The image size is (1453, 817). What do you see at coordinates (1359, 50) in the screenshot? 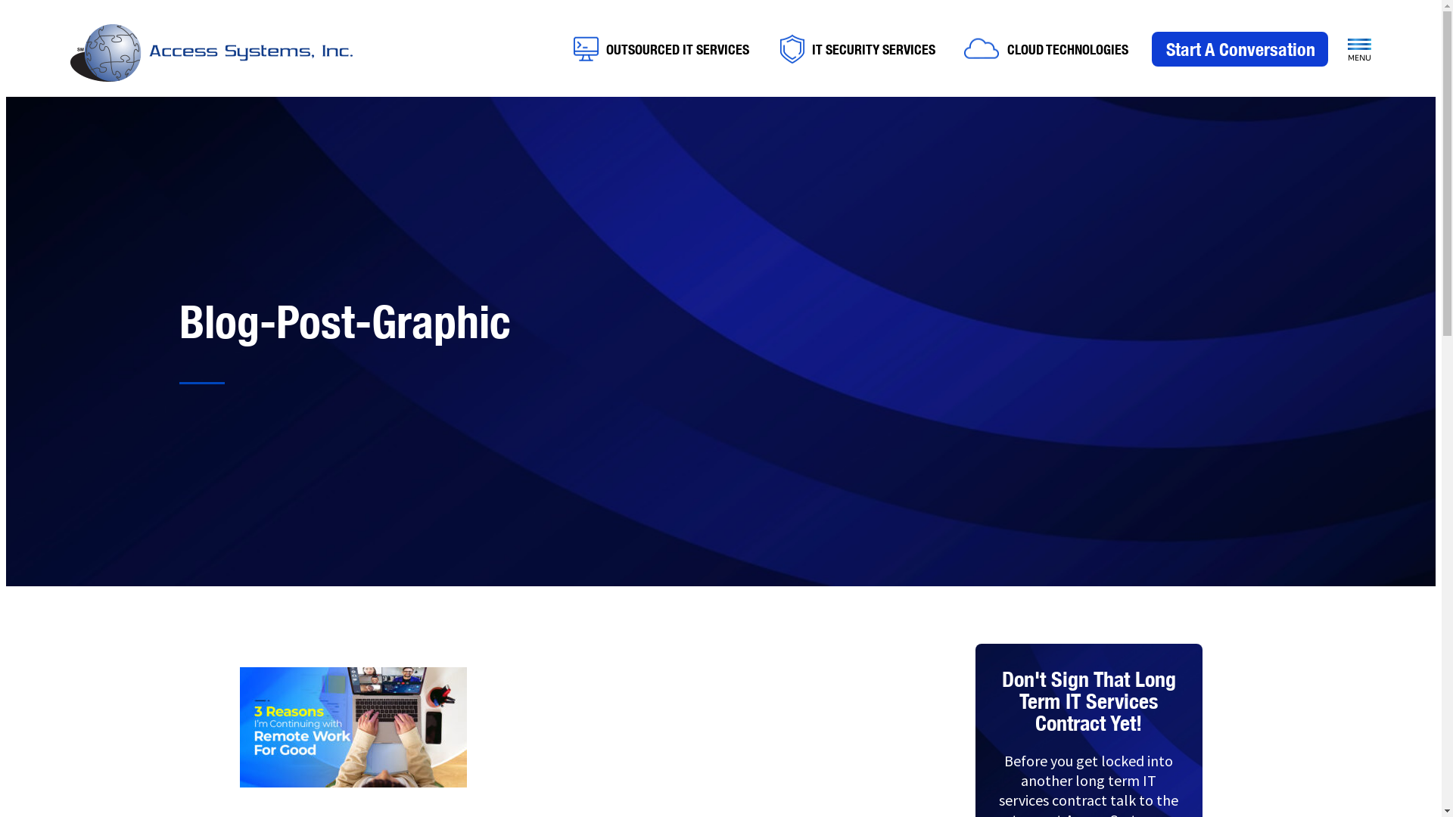
I see `MENU` at bounding box center [1359, 50].